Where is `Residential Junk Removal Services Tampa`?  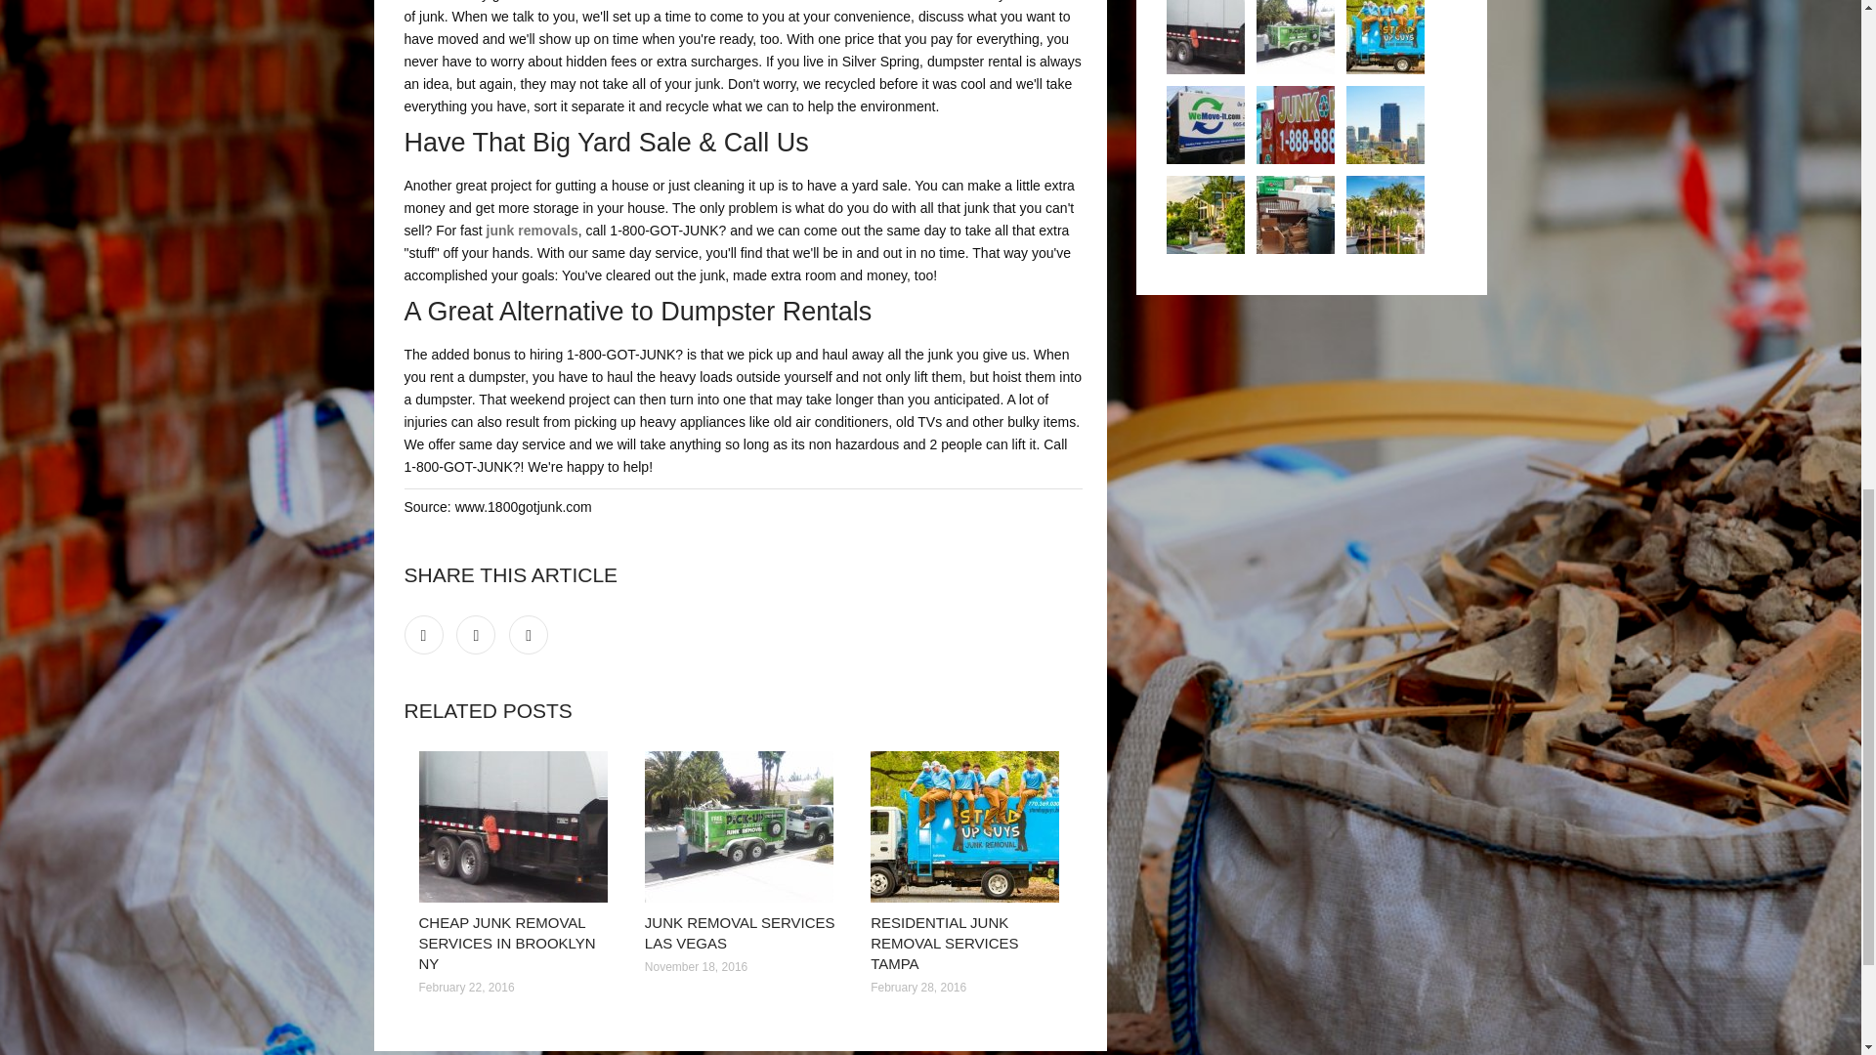 Residential Junk Removal Services Tampa is located at coordinates (968, 826).